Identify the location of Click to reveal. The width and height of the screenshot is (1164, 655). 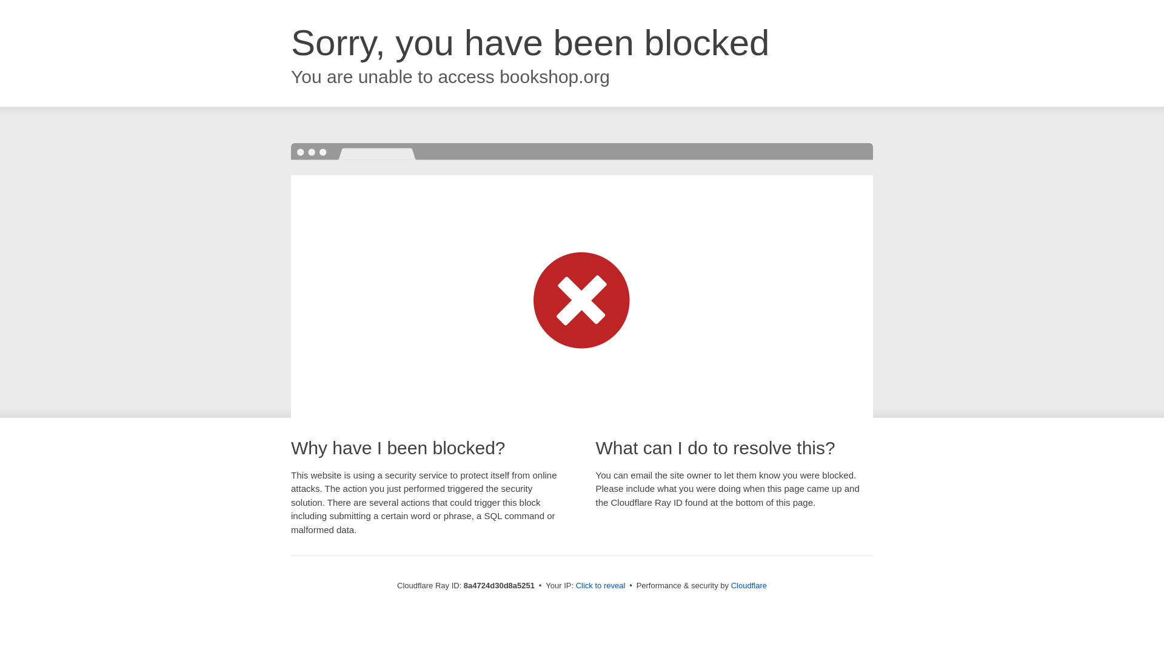
(601, 586).